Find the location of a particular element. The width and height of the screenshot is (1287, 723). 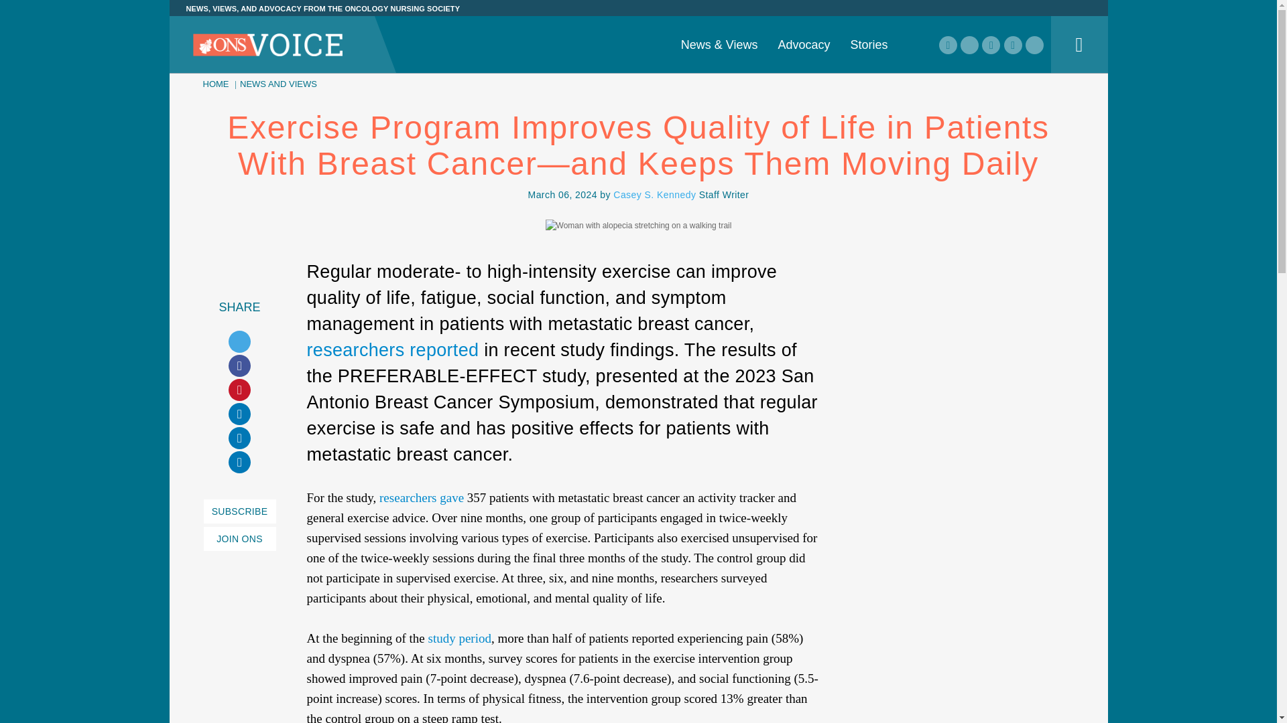

LATEST ARTICLES is located at coordinates (412, 32).